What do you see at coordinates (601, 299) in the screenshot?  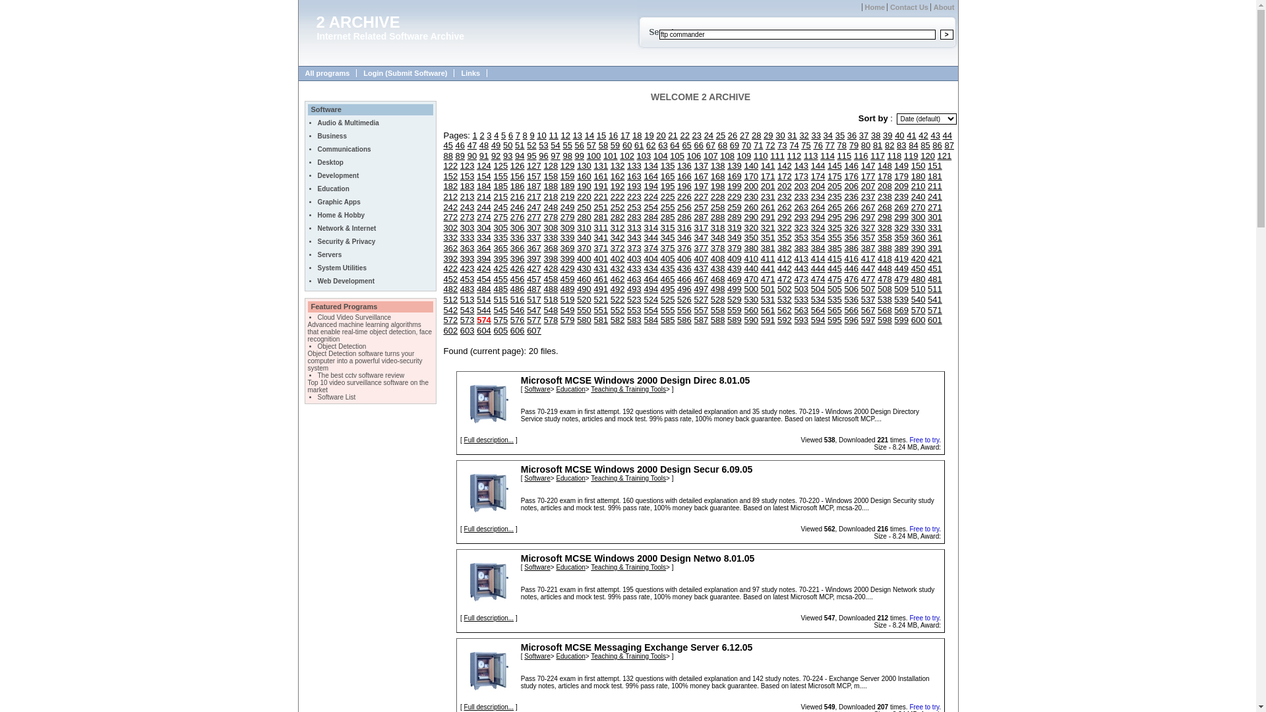 I see `521` at bounding box center [601, 299].